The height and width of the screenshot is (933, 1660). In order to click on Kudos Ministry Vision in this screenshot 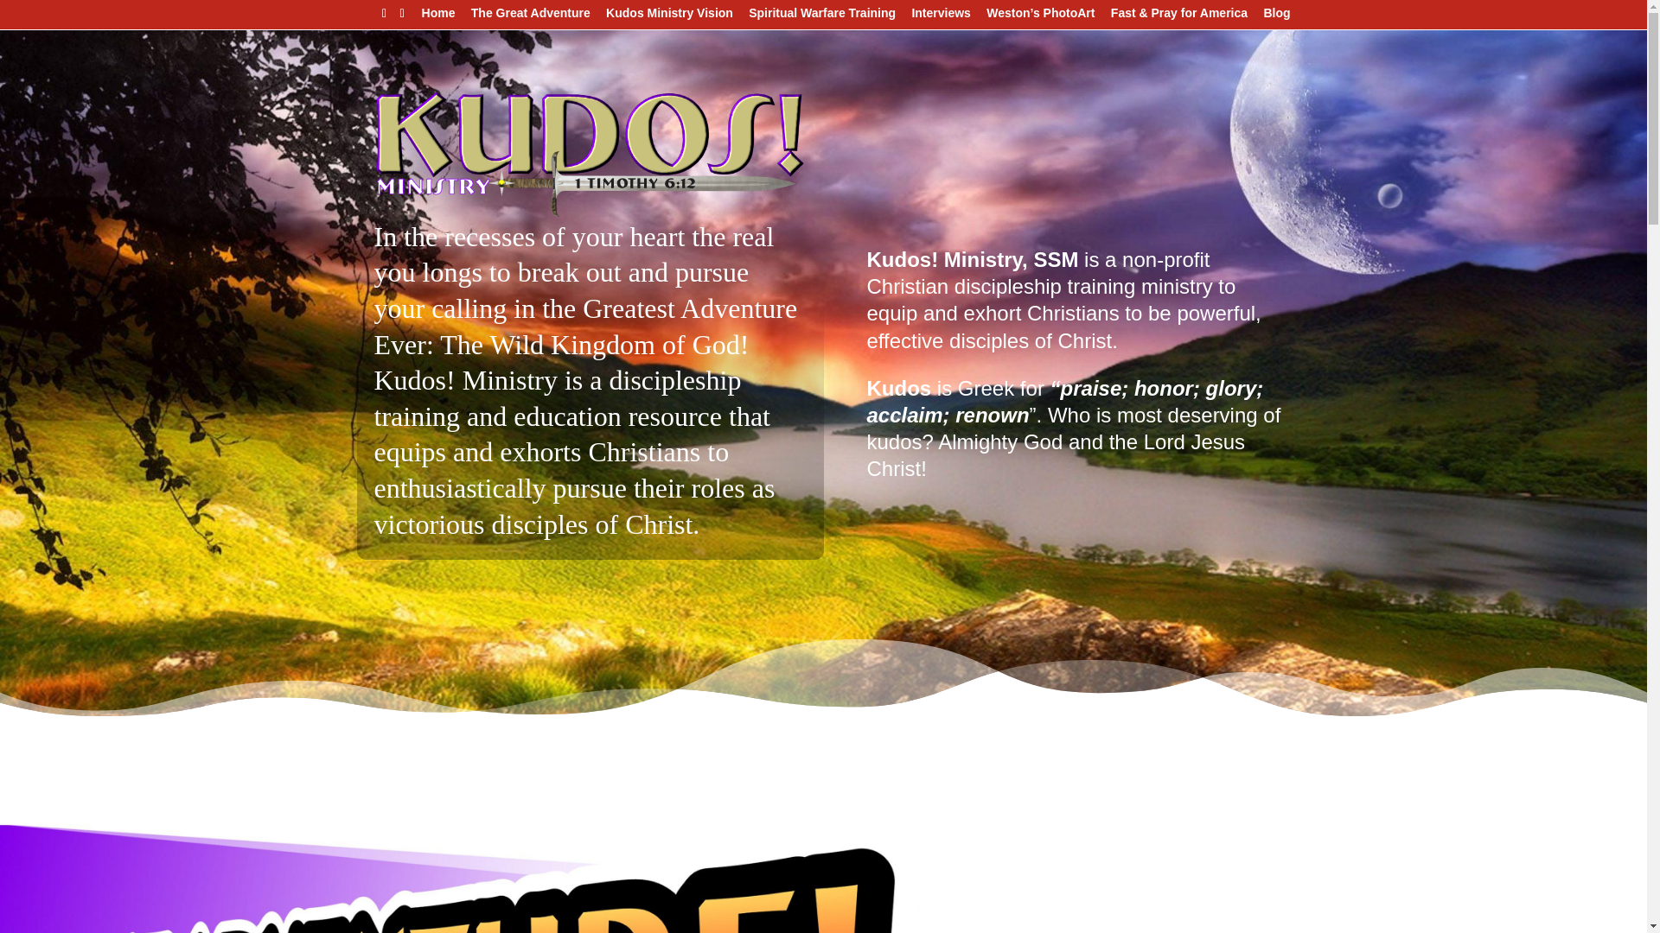, I will do `click(669, 17)`.